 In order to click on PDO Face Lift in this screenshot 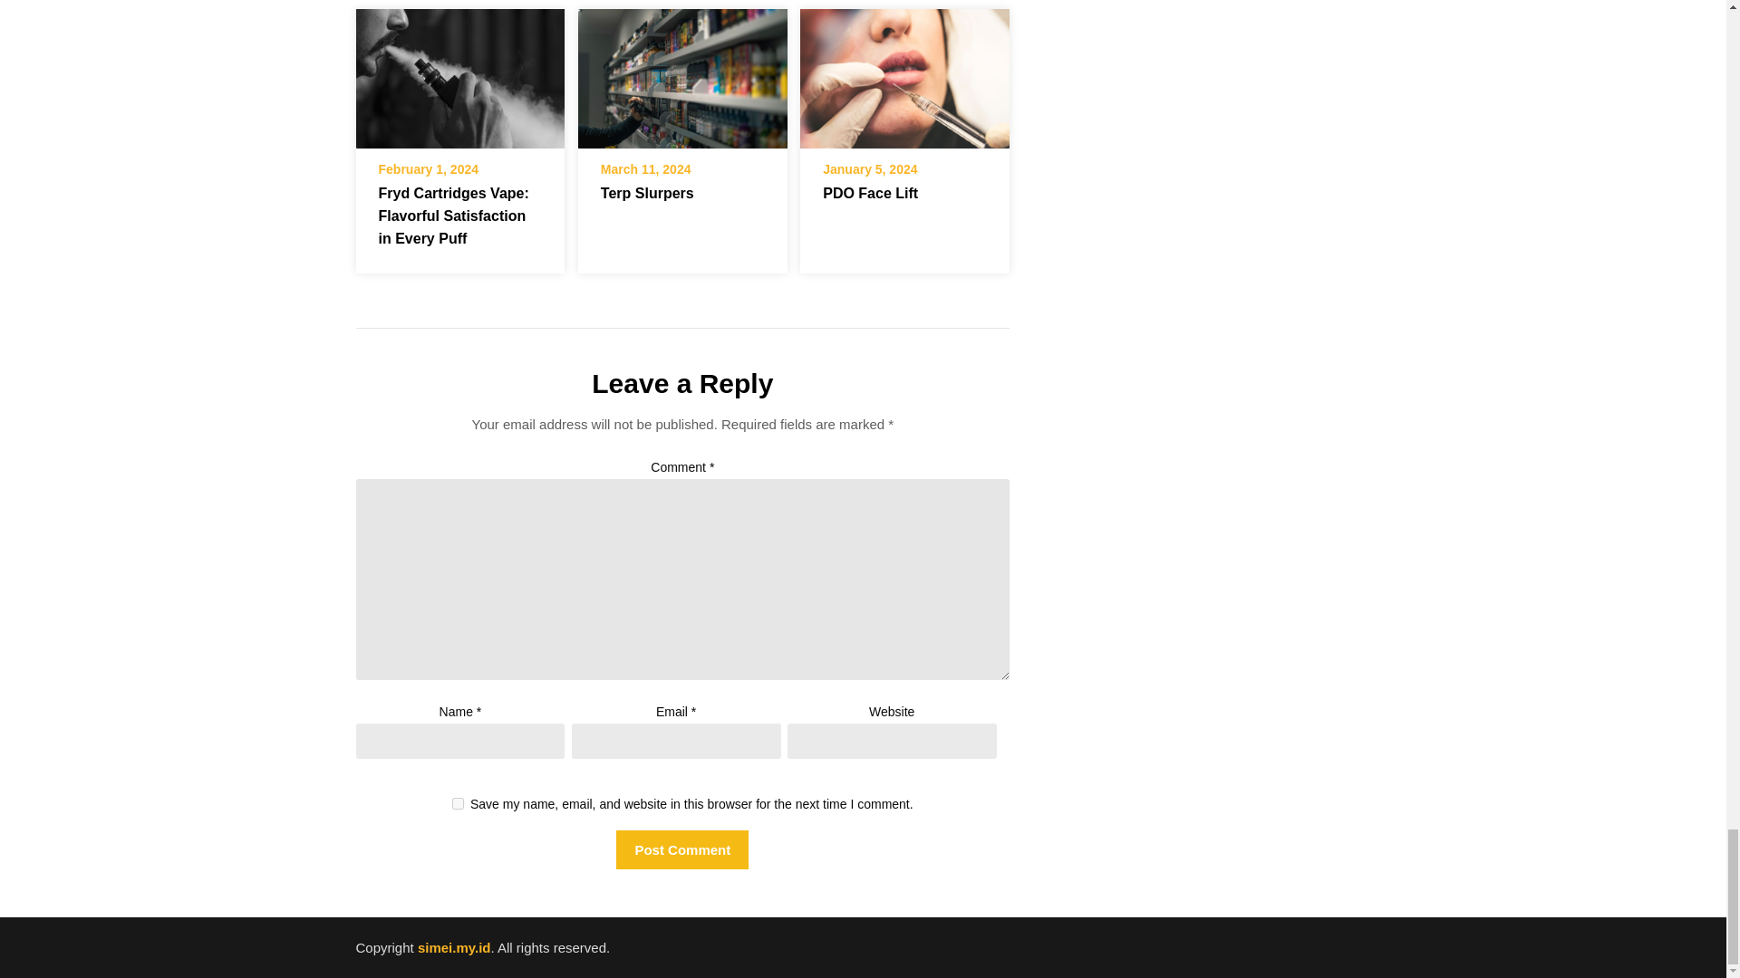, I will do `click(904, 72)`.